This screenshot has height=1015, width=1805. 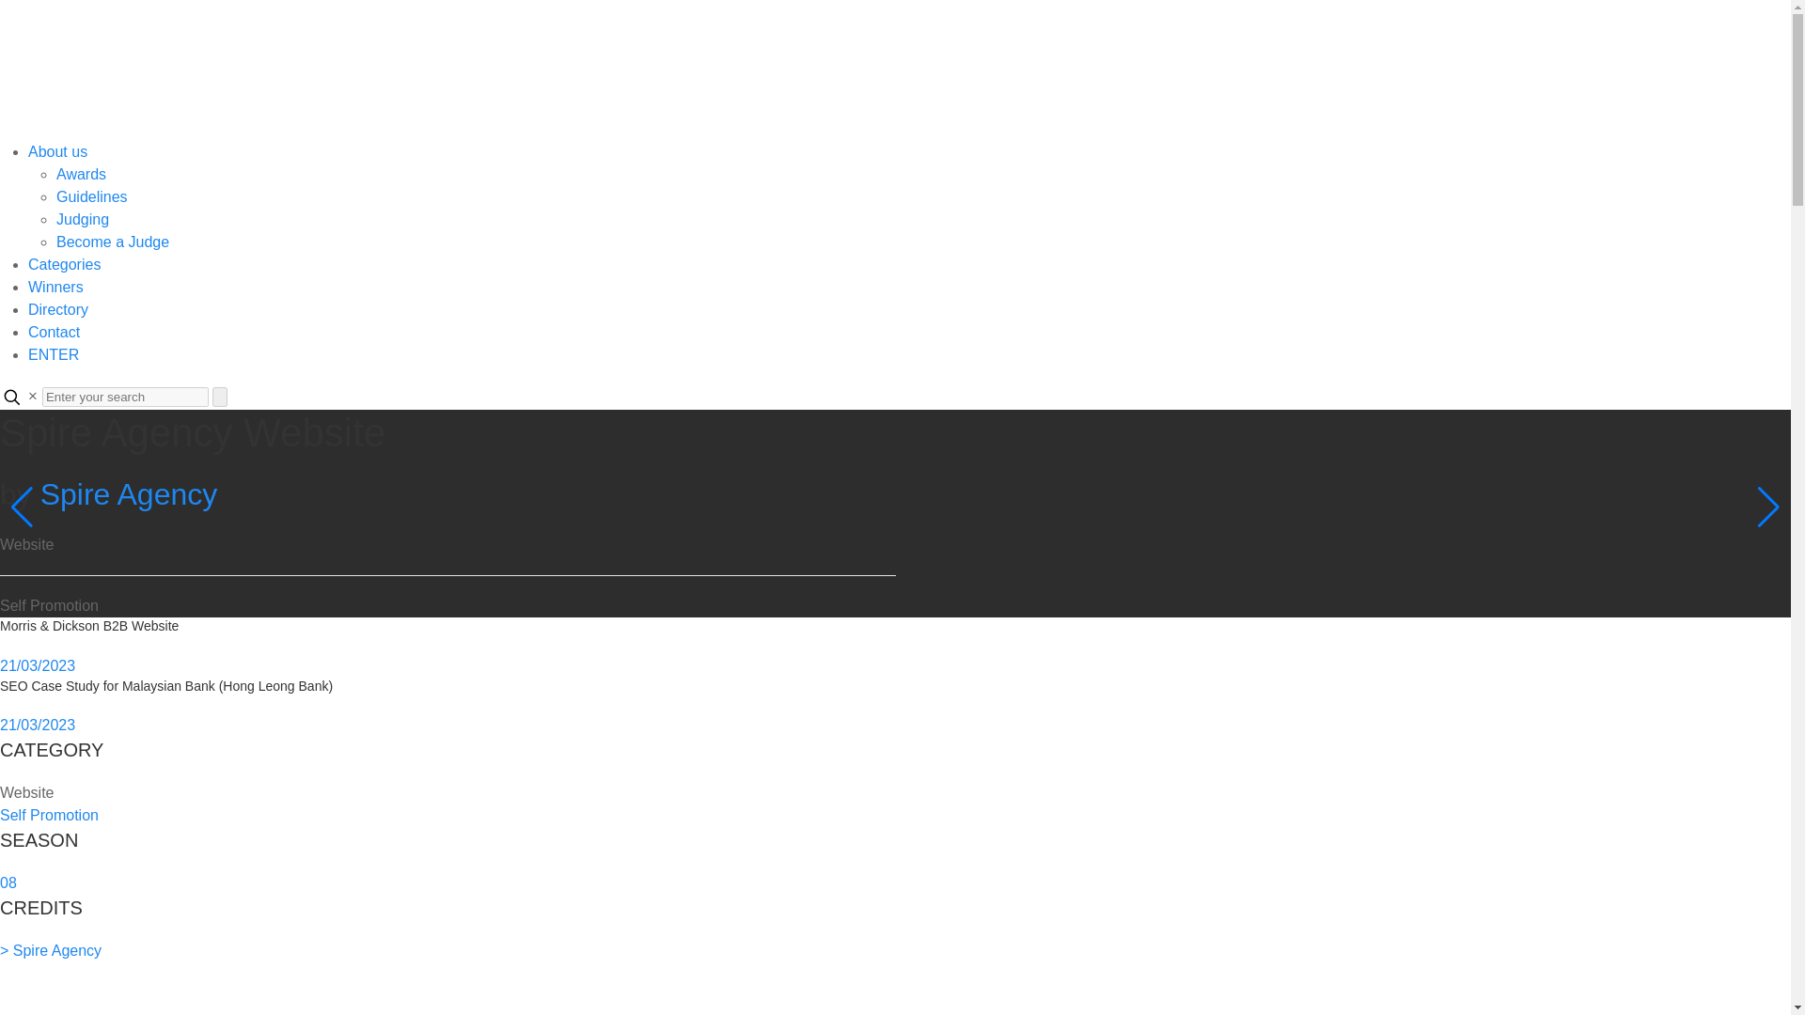 What do you see at coordinates (564, 69) in the screenshot?
I see `Web Excellence Awards` at bounding box center [564, 69].